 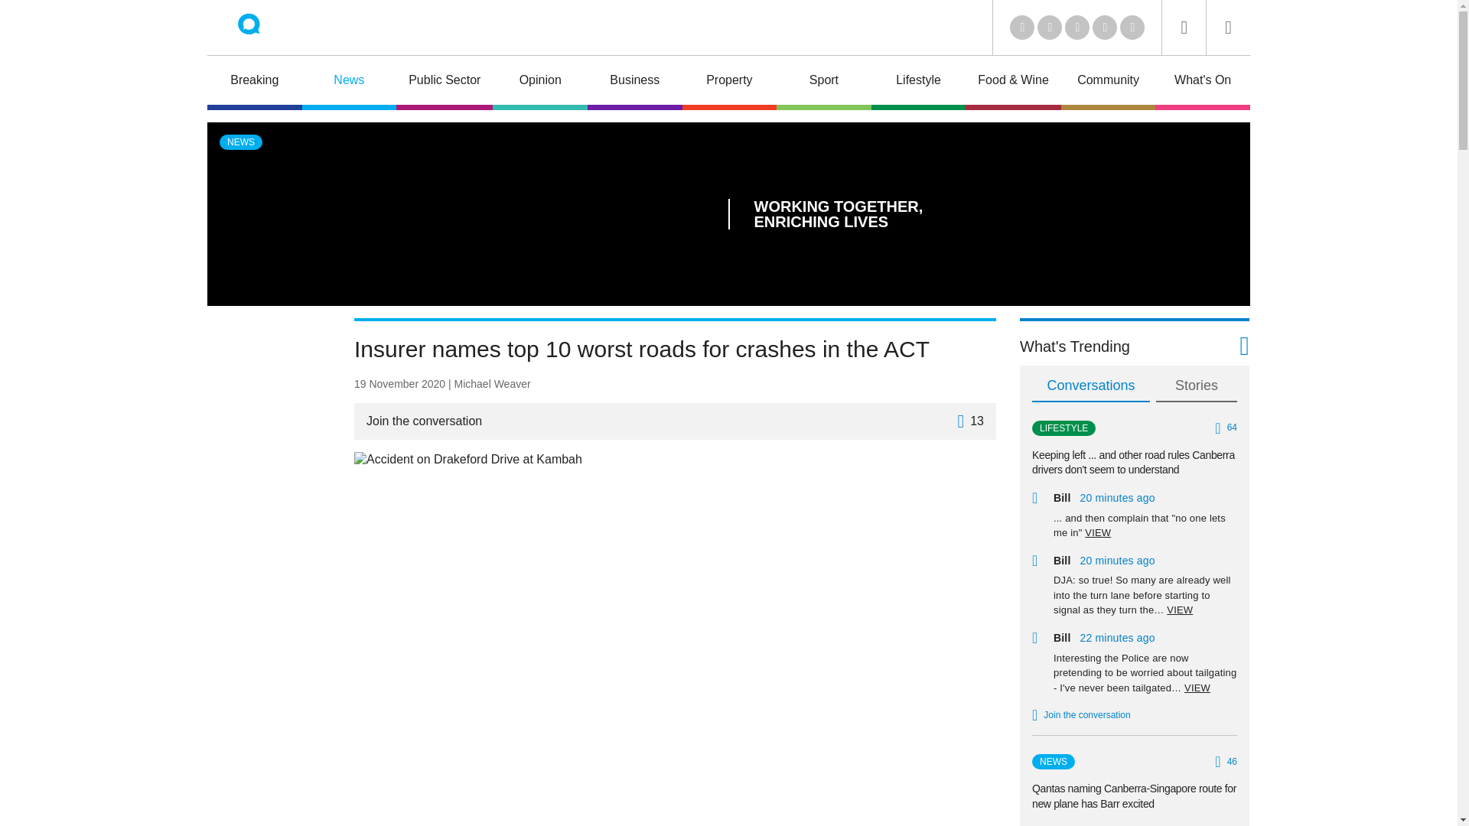 What do you see at coordinates (269, 27) in the screenshot?
I see `Riotact Home` at bounding box center [269, 27].